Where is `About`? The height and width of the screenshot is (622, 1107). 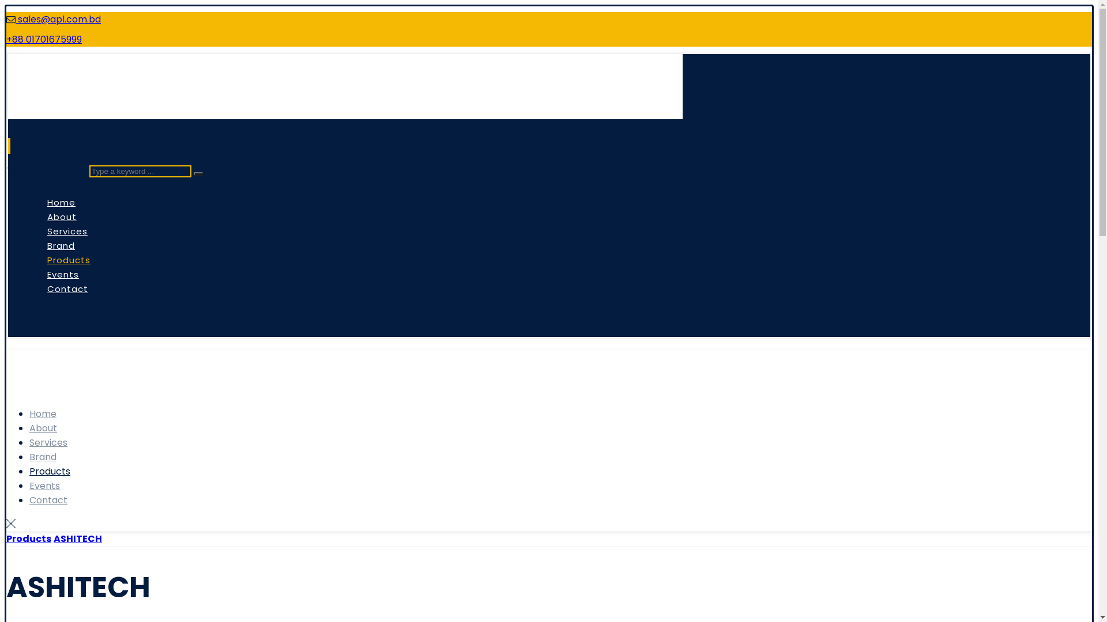
About is located at coordinates (43, 428).